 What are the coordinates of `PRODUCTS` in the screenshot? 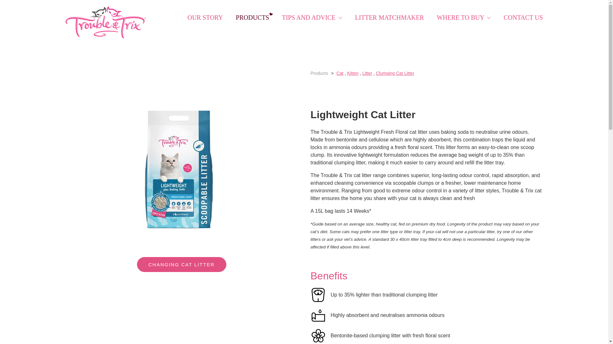 It's located at (252, 17).